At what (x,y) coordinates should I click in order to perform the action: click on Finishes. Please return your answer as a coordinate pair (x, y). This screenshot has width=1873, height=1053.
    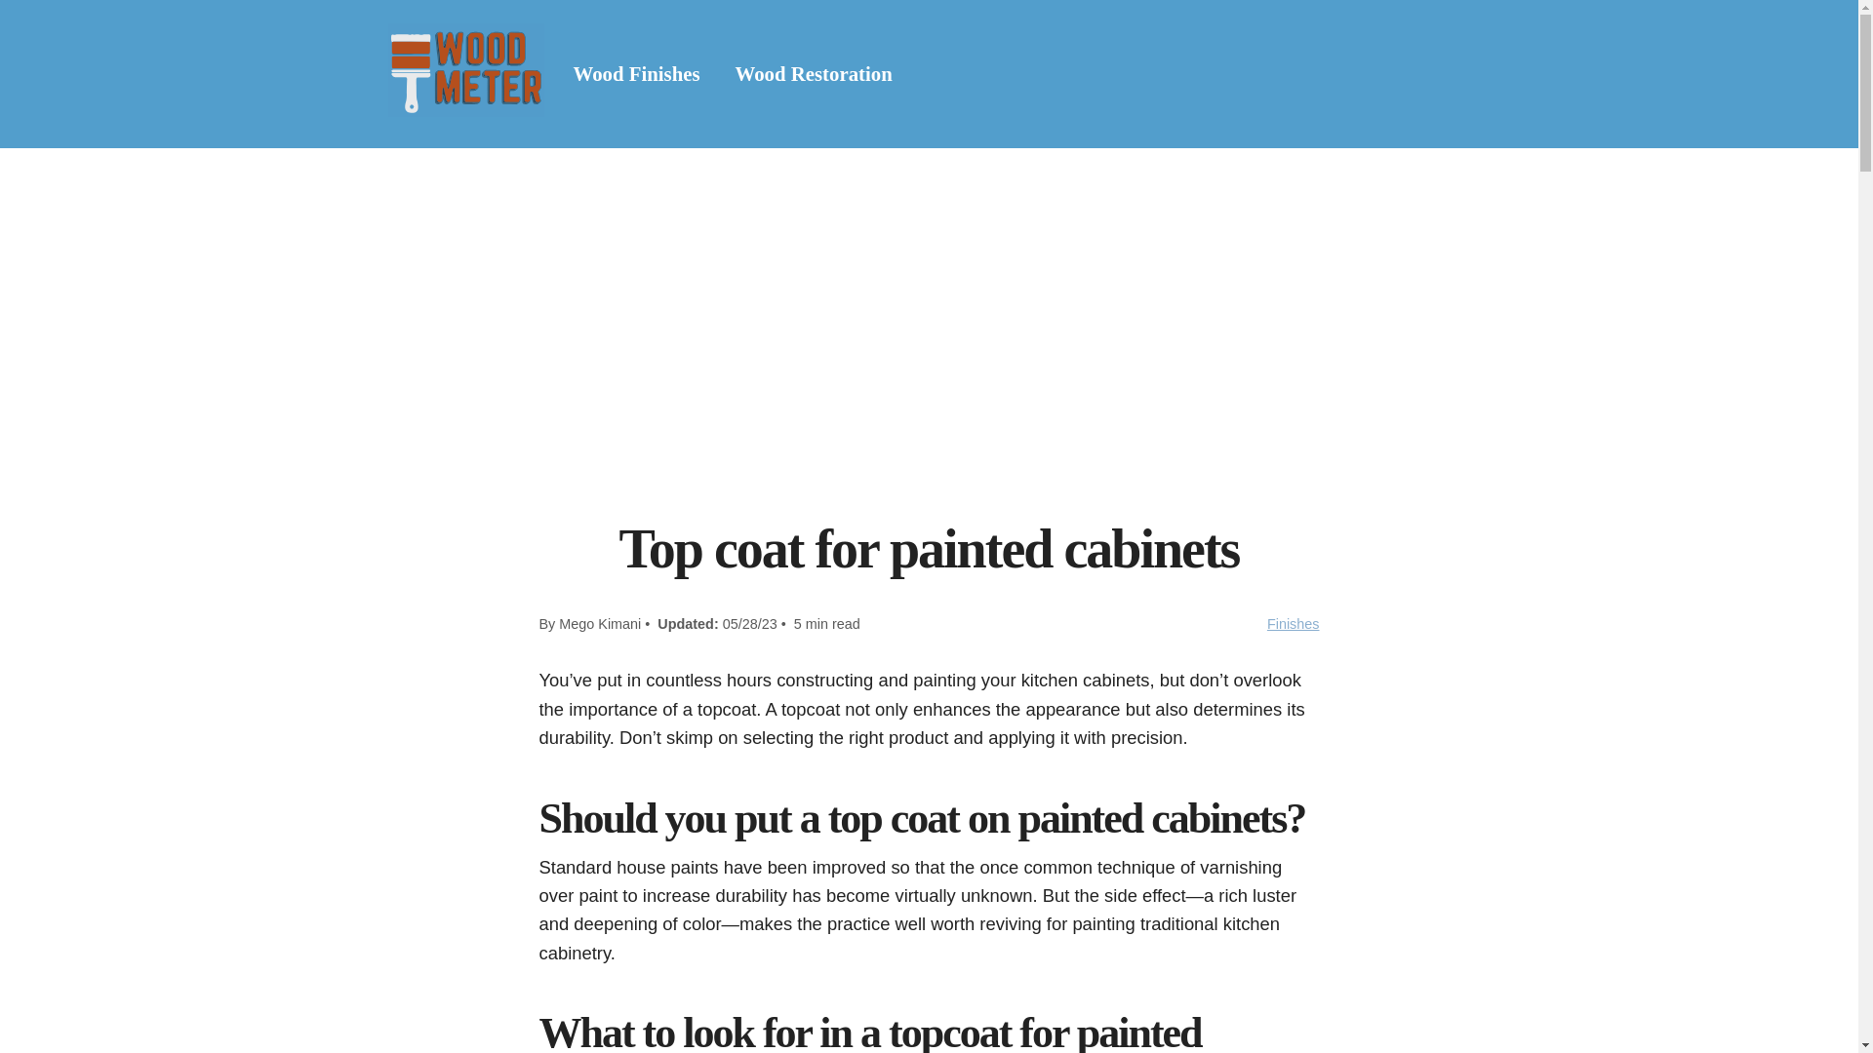
    Looking at the image, I should click on (1294, 624).